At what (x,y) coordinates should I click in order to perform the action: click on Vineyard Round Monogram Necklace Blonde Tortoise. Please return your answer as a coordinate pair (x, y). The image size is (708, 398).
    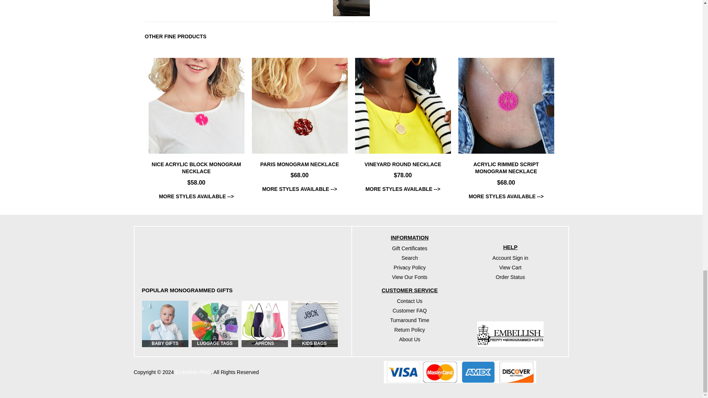
    Looking at the image, I should click on (402, 105).